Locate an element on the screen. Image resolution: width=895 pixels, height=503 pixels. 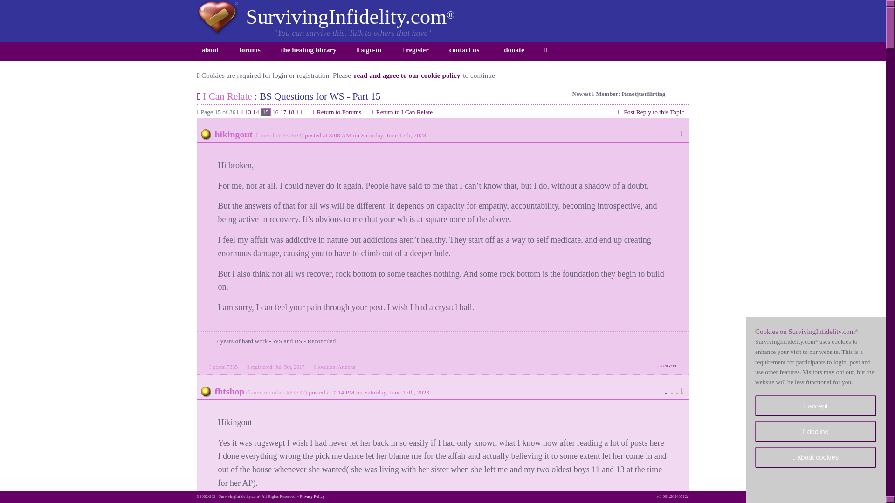
13 is located at coordinates (248, 112).